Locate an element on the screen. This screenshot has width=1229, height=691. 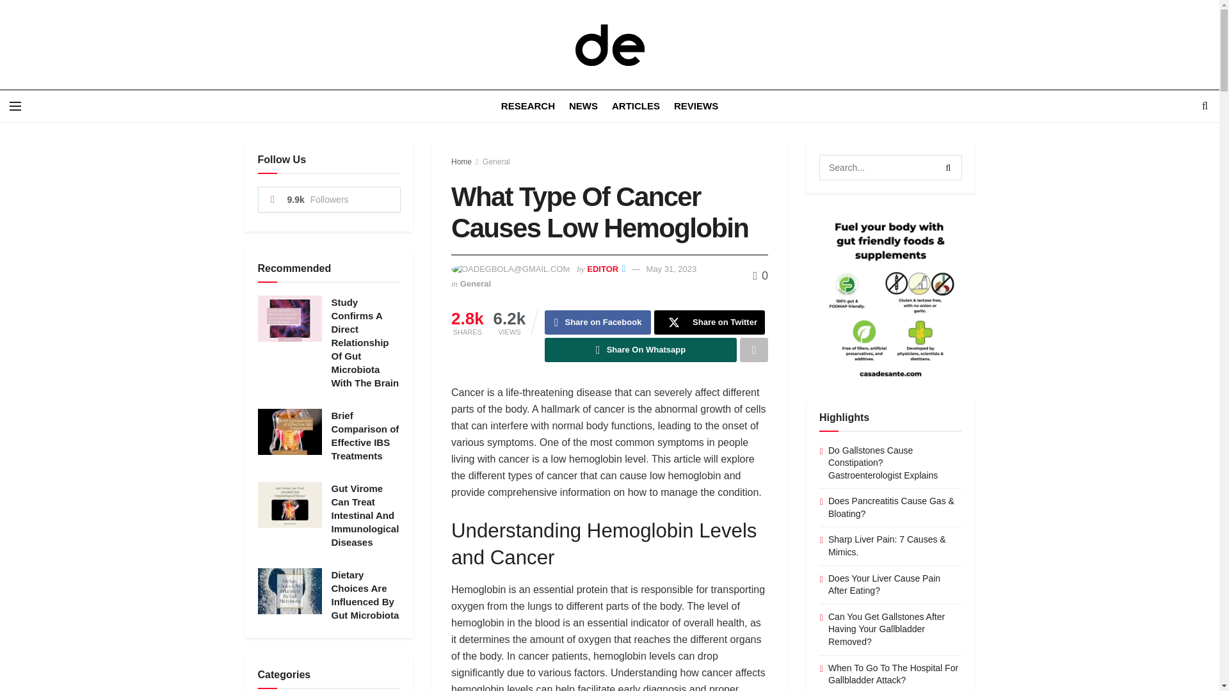
Share on Twitter is located at coordinates (709, 322).